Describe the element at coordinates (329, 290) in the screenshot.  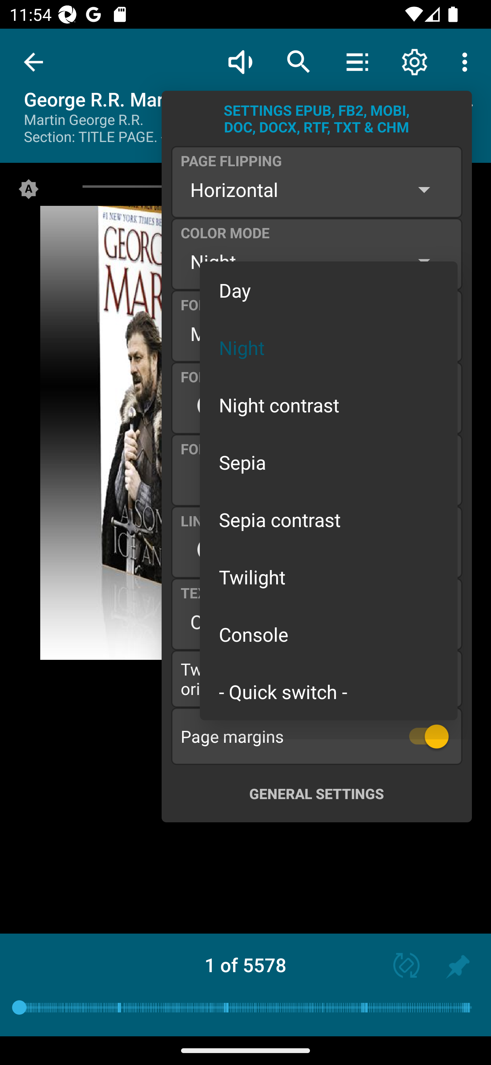
I see `Day` at that location.